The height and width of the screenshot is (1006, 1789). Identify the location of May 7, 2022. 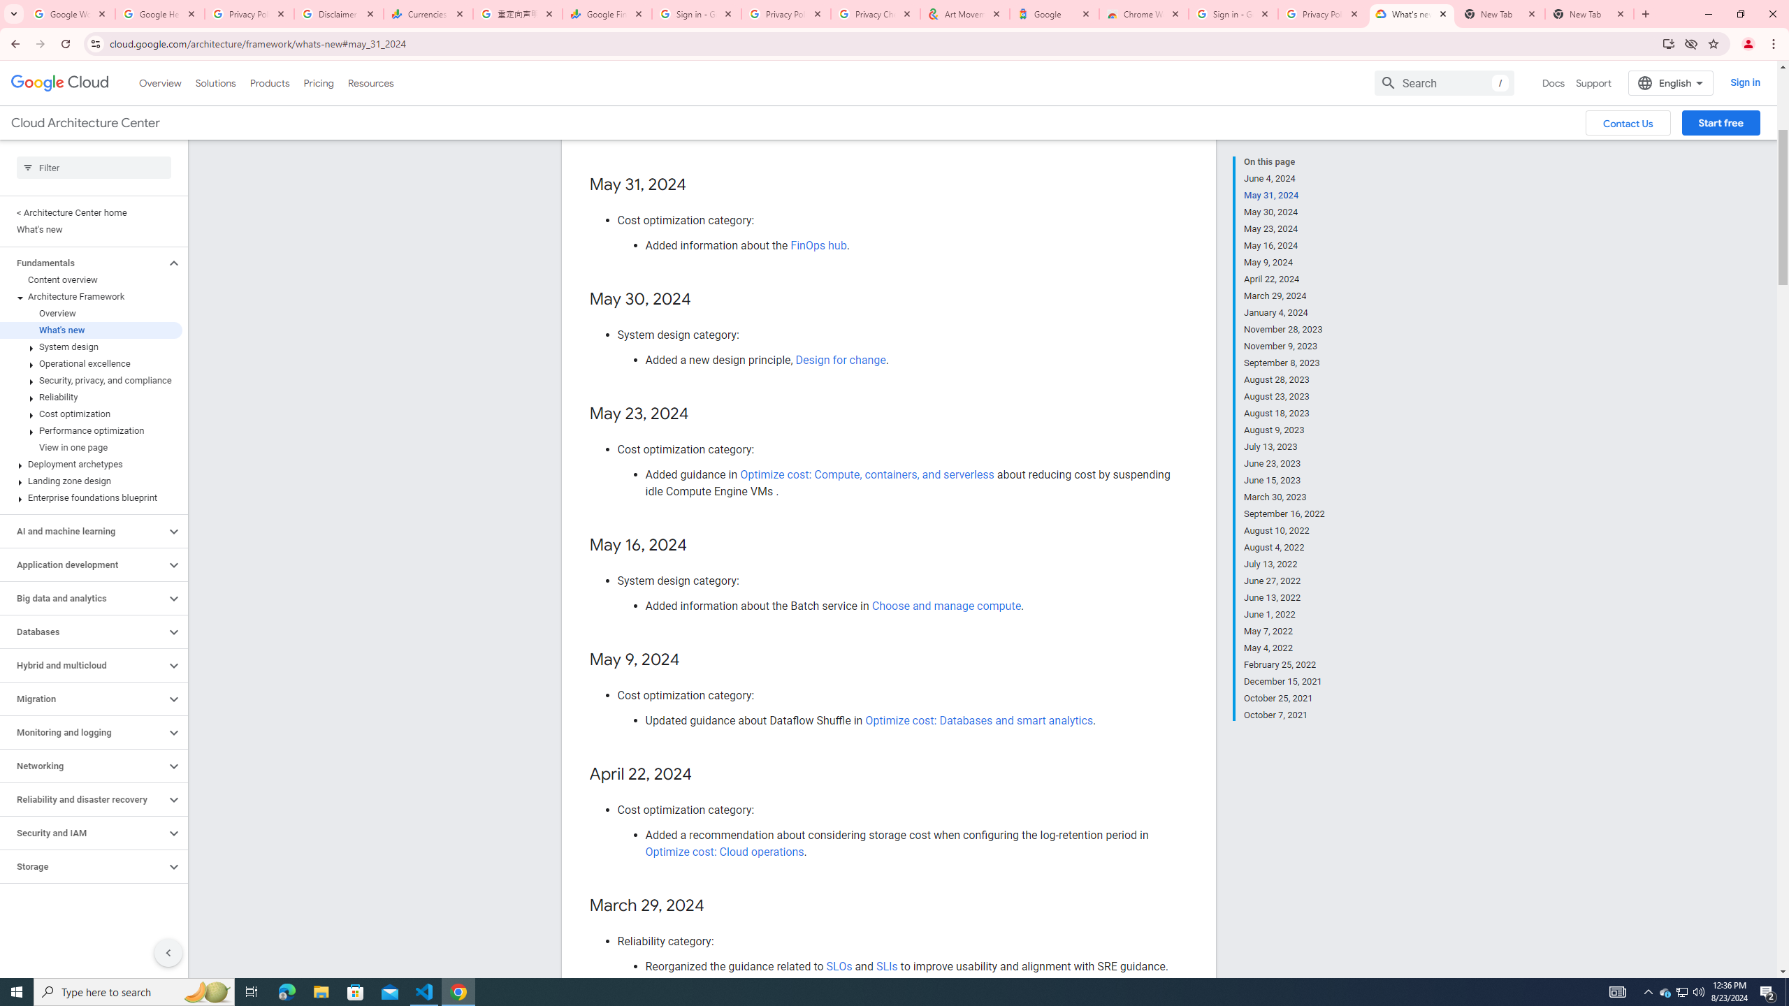
(1284, 631).